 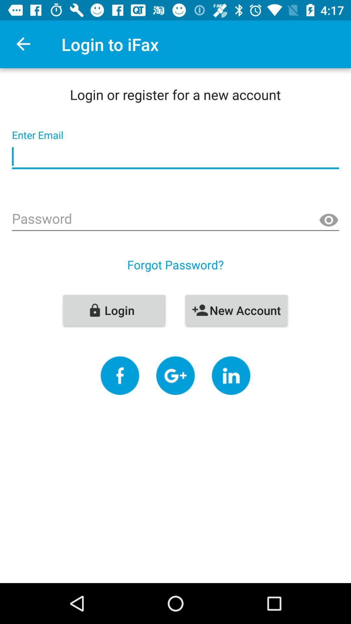 What do you see at coordinates (175, 157) in the screenshot?
I see `bring up keyboard to enter email` at bounding box center [175, 157].